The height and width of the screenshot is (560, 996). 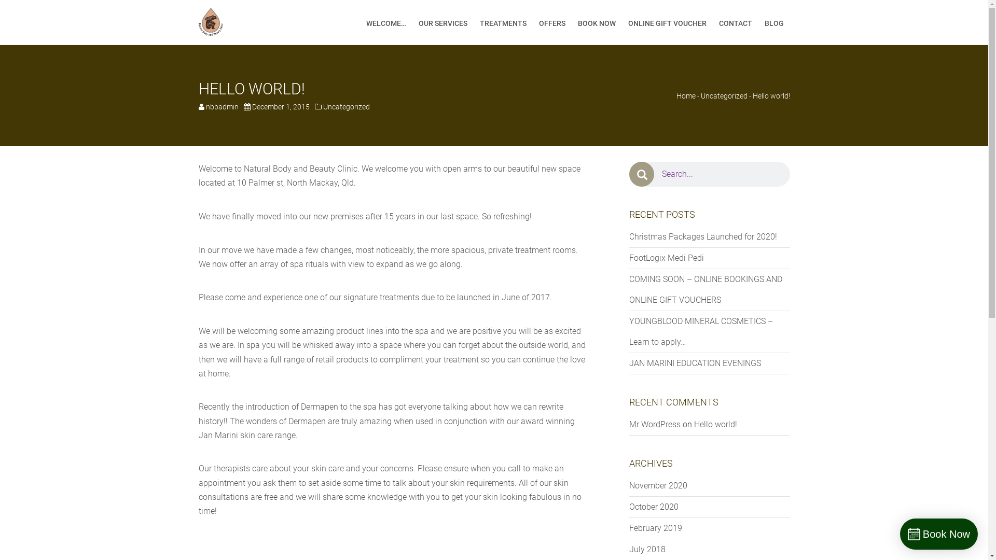 What do you see at coordinates (442, 23) in the screenshot?
I see `OUR SERVICES` at bounding box center [442, 23].